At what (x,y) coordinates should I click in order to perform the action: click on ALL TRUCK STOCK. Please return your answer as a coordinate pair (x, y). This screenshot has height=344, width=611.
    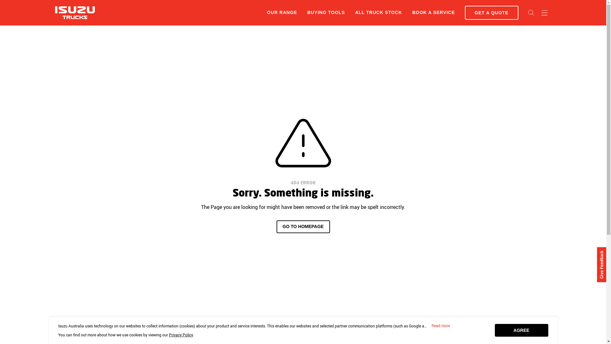
    Looking at the image, I should click on (379, 13).